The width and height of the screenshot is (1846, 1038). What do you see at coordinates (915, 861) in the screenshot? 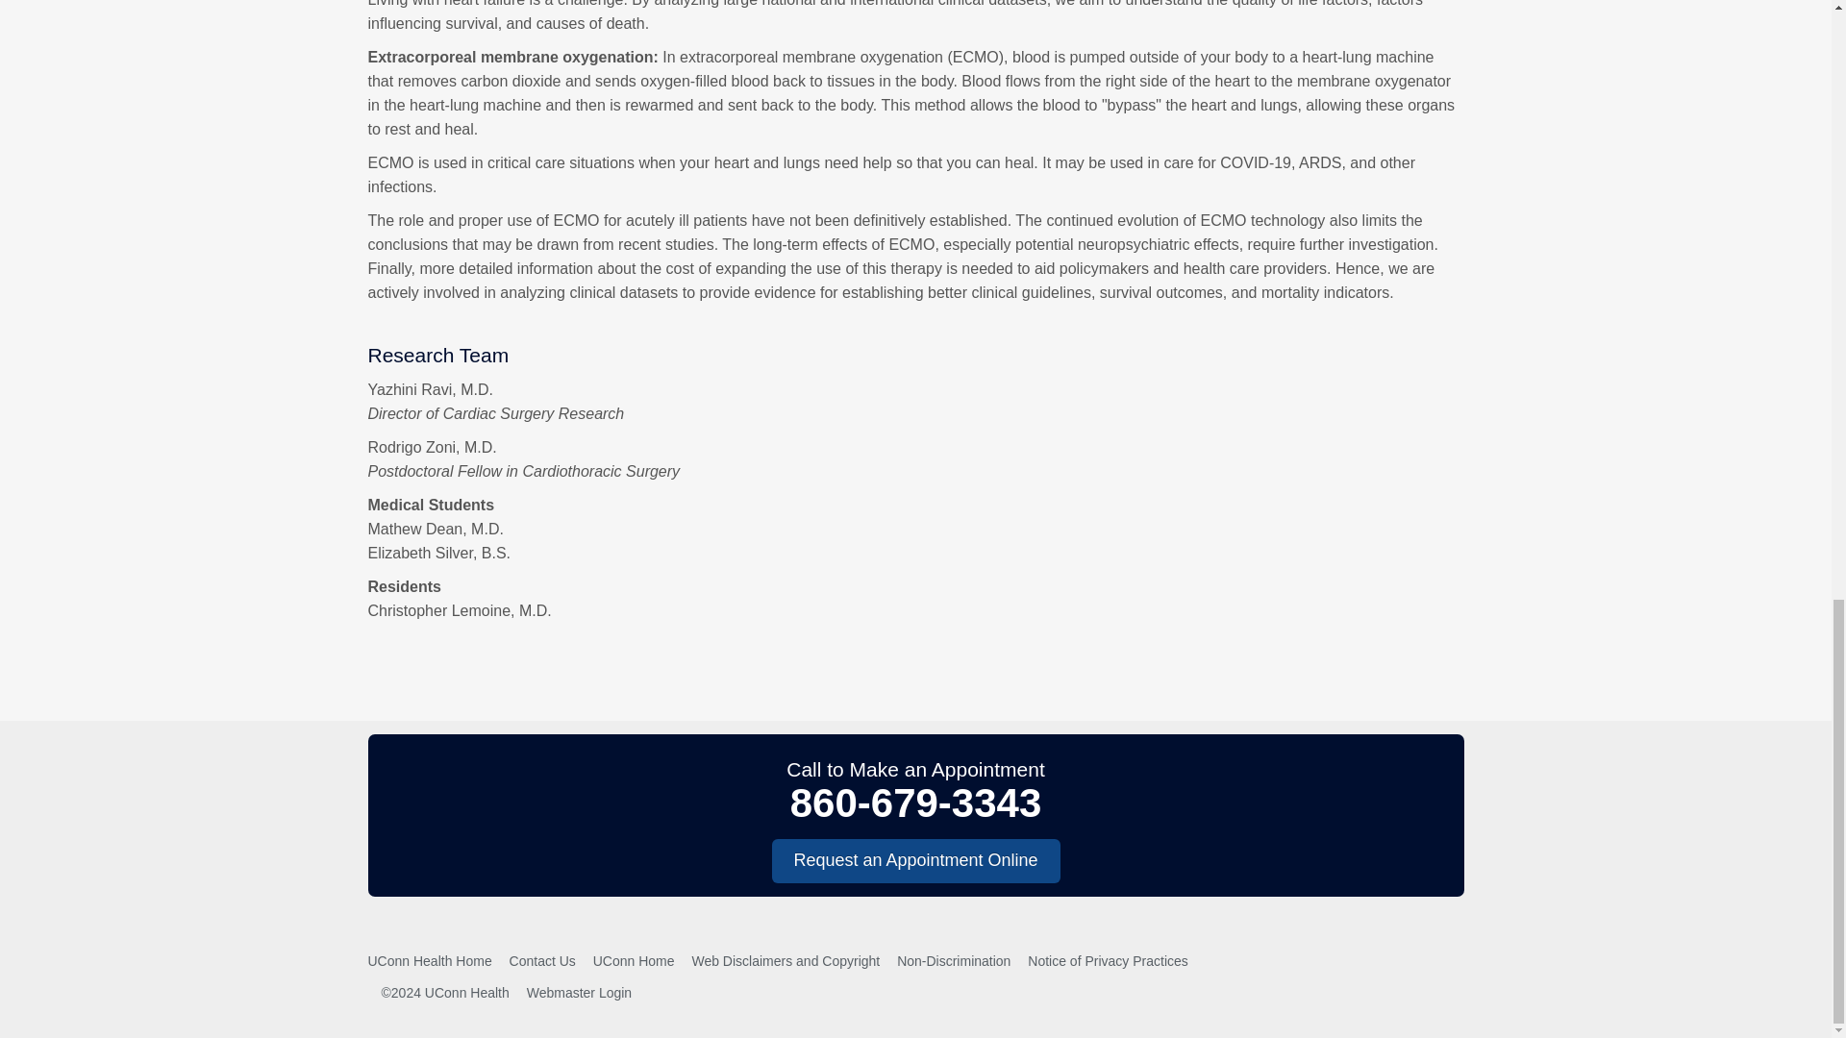
I see `Request an Appointment Online` at bounding box center [915, 861].